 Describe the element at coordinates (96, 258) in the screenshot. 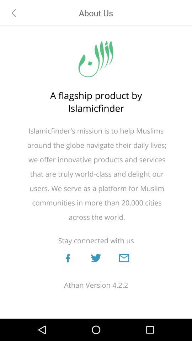

I see `share on twitter` at that location.